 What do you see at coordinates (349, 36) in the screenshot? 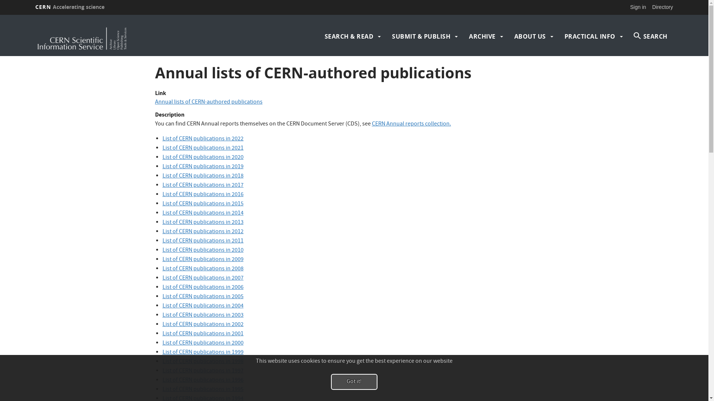
I see `SEARCH & READ` at bounding box center [349, 36].